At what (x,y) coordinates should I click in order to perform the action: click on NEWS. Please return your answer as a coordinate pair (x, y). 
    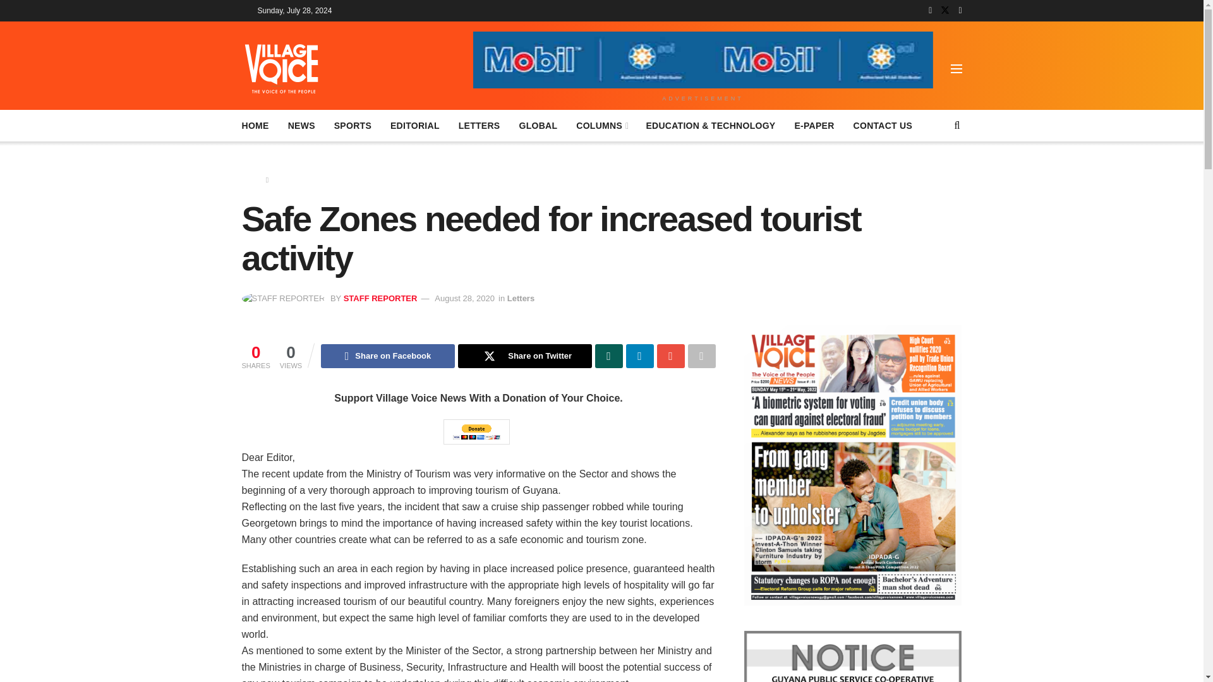
    Looking at the image, I should click on (302, 125).